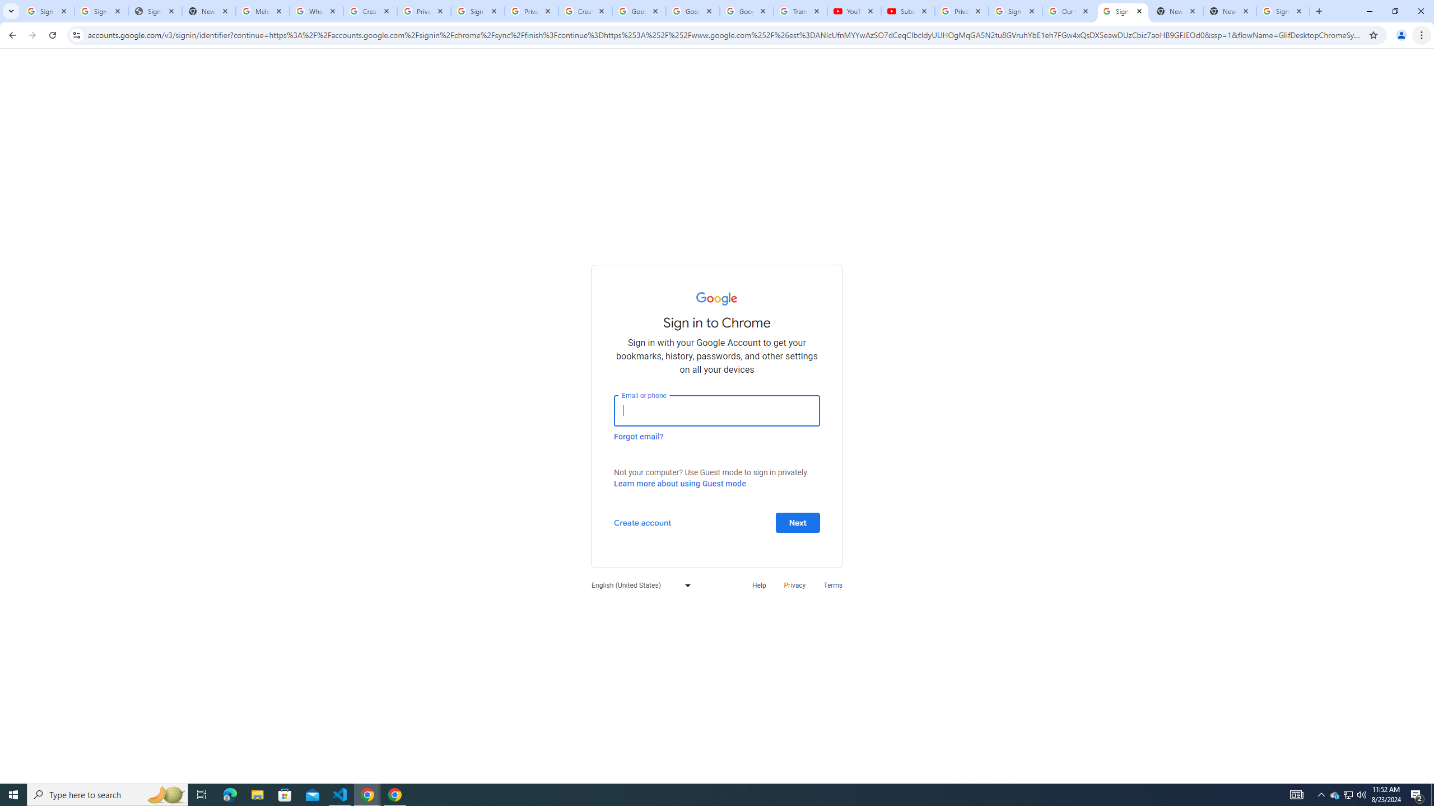 This screenshot has height=806, width=1434. Describe the element at coordinates (155, 11) in the screenshot. I see `Sign In - USA TODAY` at that location.